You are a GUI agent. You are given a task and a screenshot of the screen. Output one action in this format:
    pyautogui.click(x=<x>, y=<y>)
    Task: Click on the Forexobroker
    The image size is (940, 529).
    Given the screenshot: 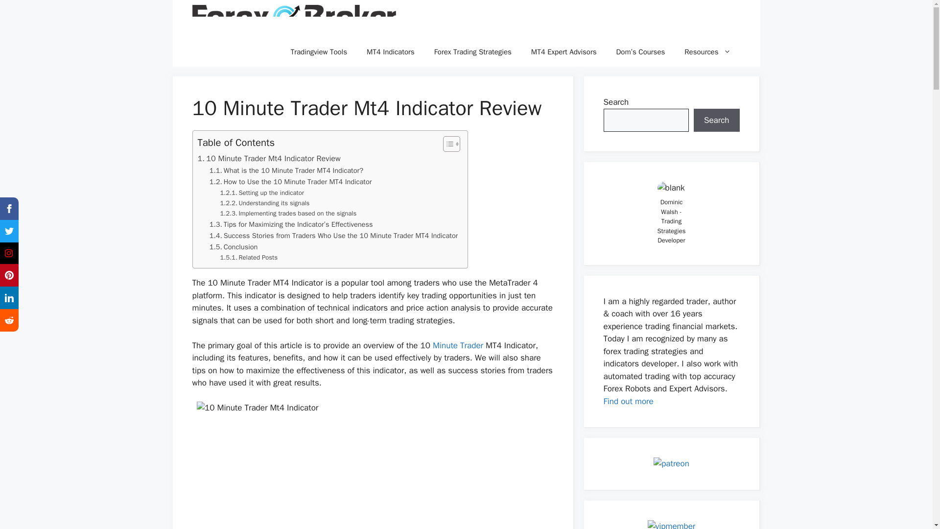 What is the action you would take?
    pyautogui.click(x=294, y=19)
    